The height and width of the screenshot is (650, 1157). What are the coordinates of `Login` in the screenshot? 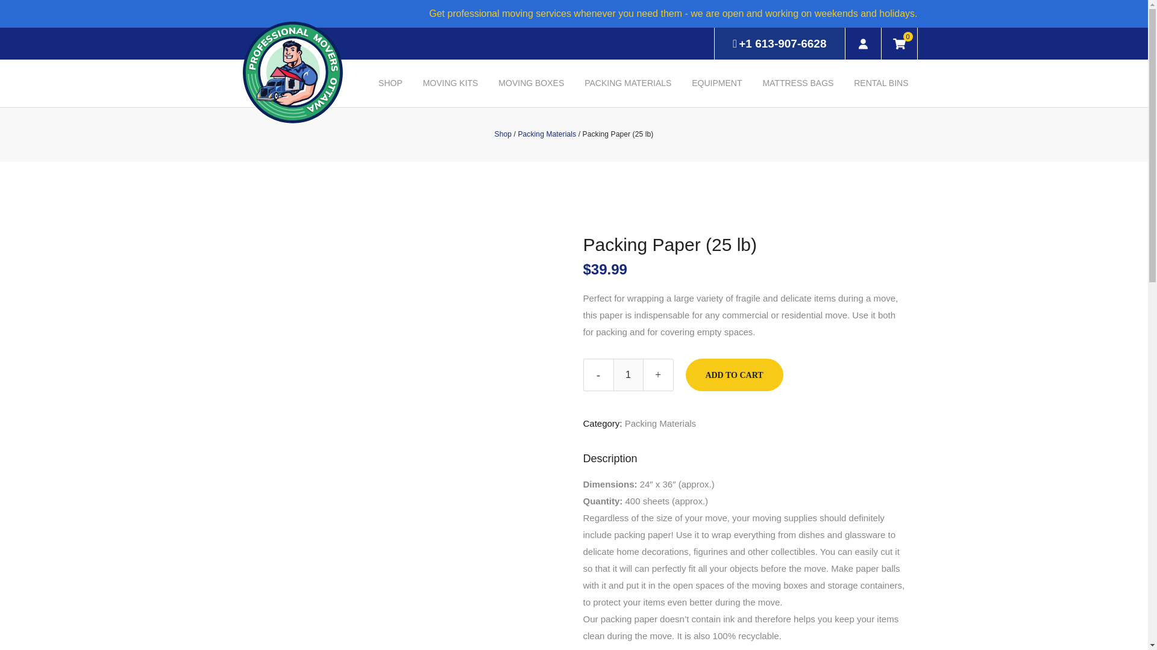 It's located at (862, 43).